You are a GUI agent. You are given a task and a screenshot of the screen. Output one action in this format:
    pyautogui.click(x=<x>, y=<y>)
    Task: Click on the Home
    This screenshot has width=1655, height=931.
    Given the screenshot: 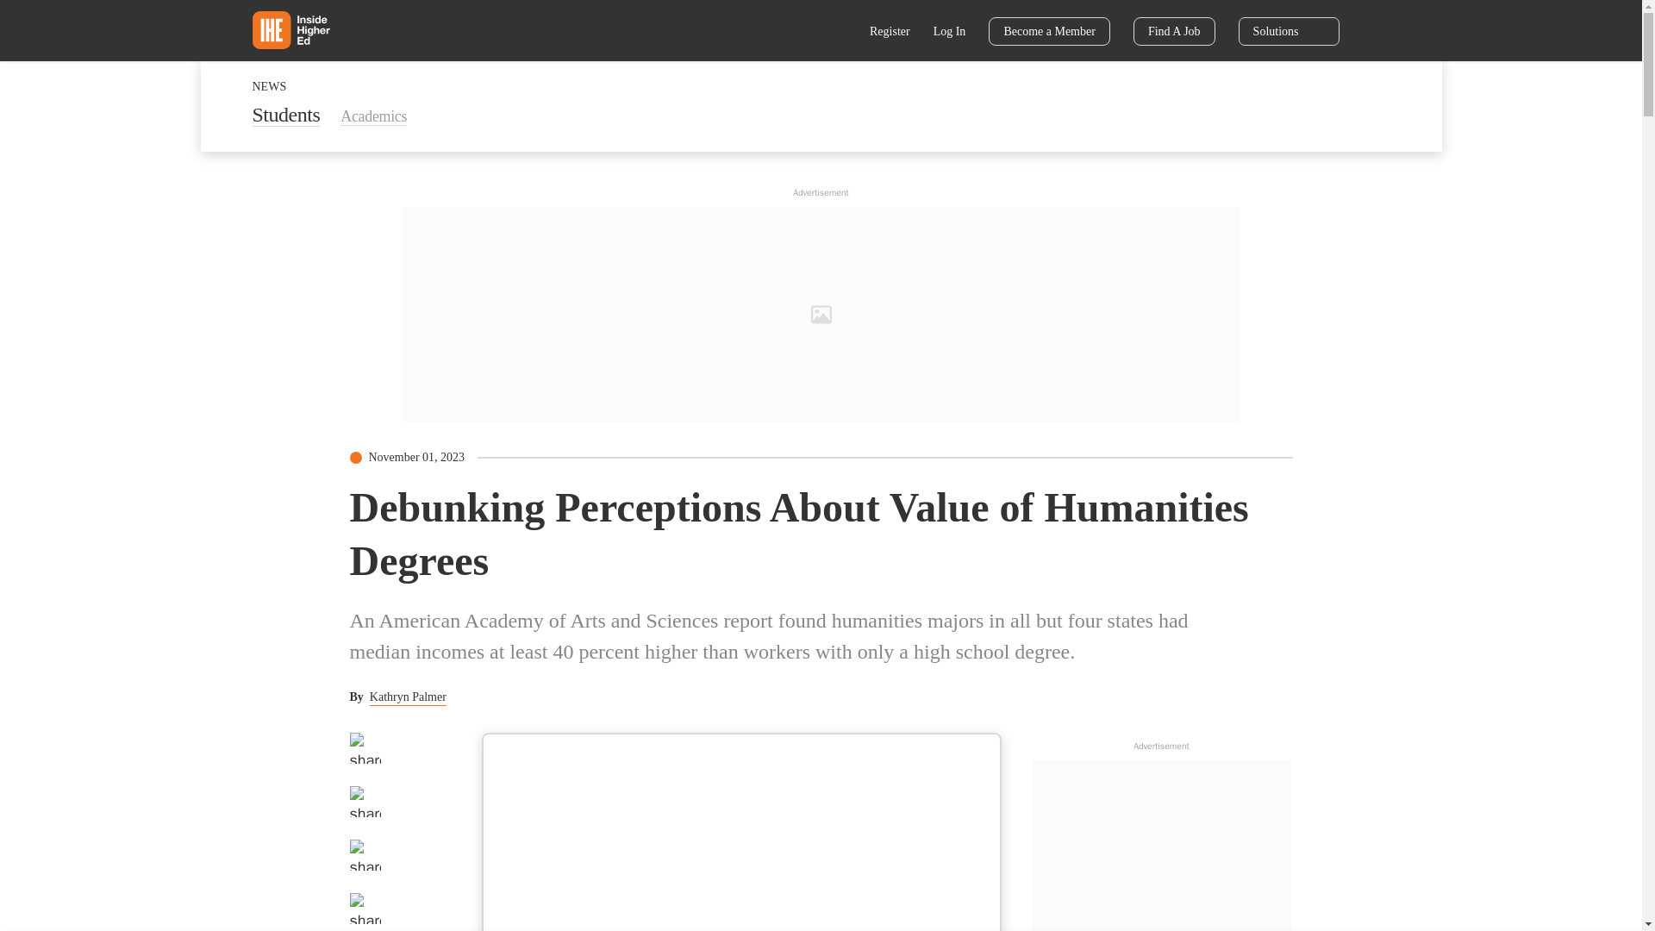 What is the action you would take?
    pyautogui.click(x=290, y=29)
    